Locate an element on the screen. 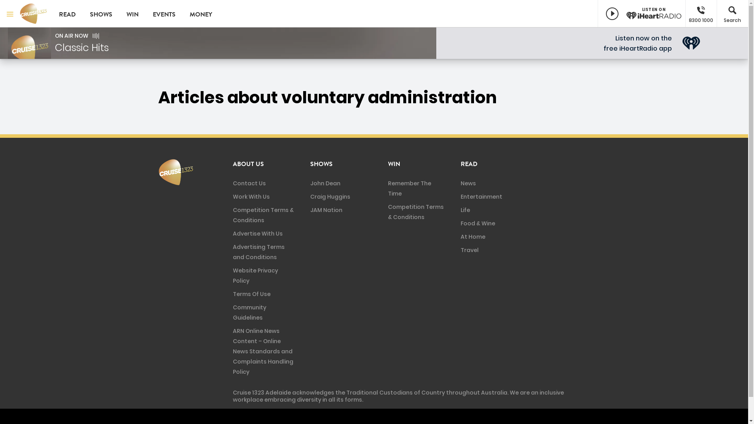  iHeart is located at coordinates (691, 43).